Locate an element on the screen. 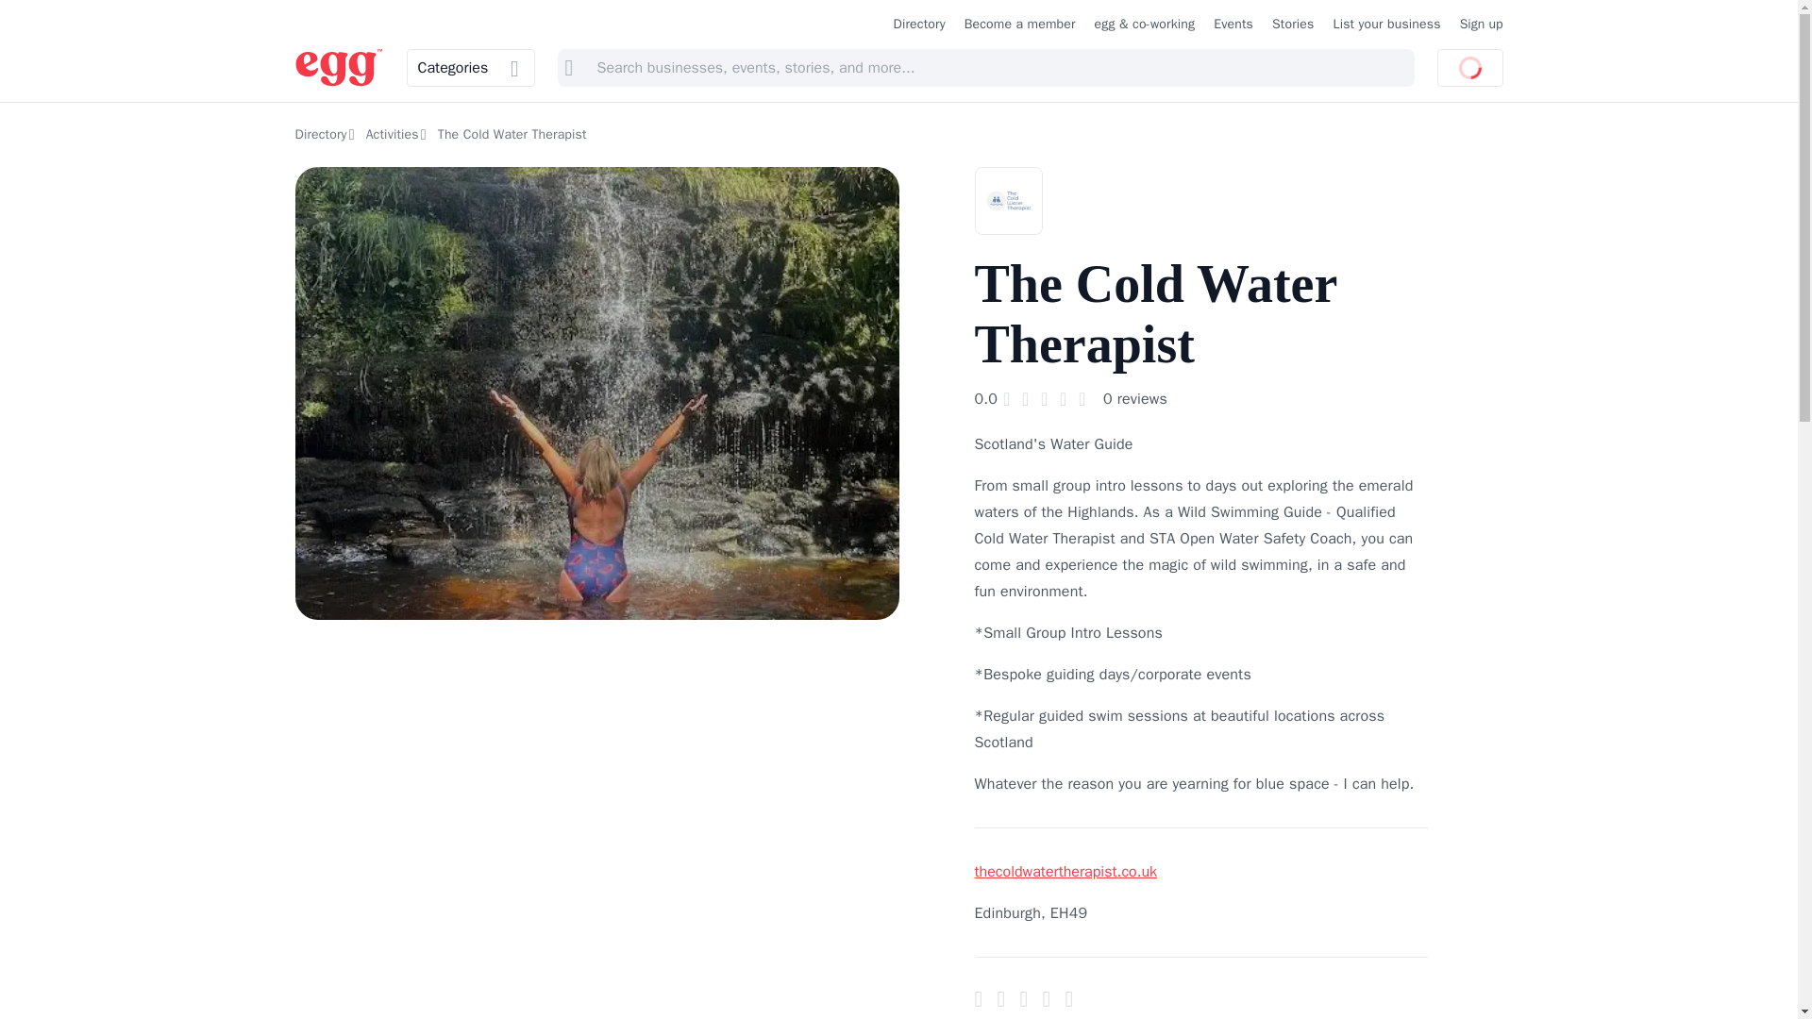 This screenshot has height=1019, width=1812. Stories is located at coordinates (1293, 25).